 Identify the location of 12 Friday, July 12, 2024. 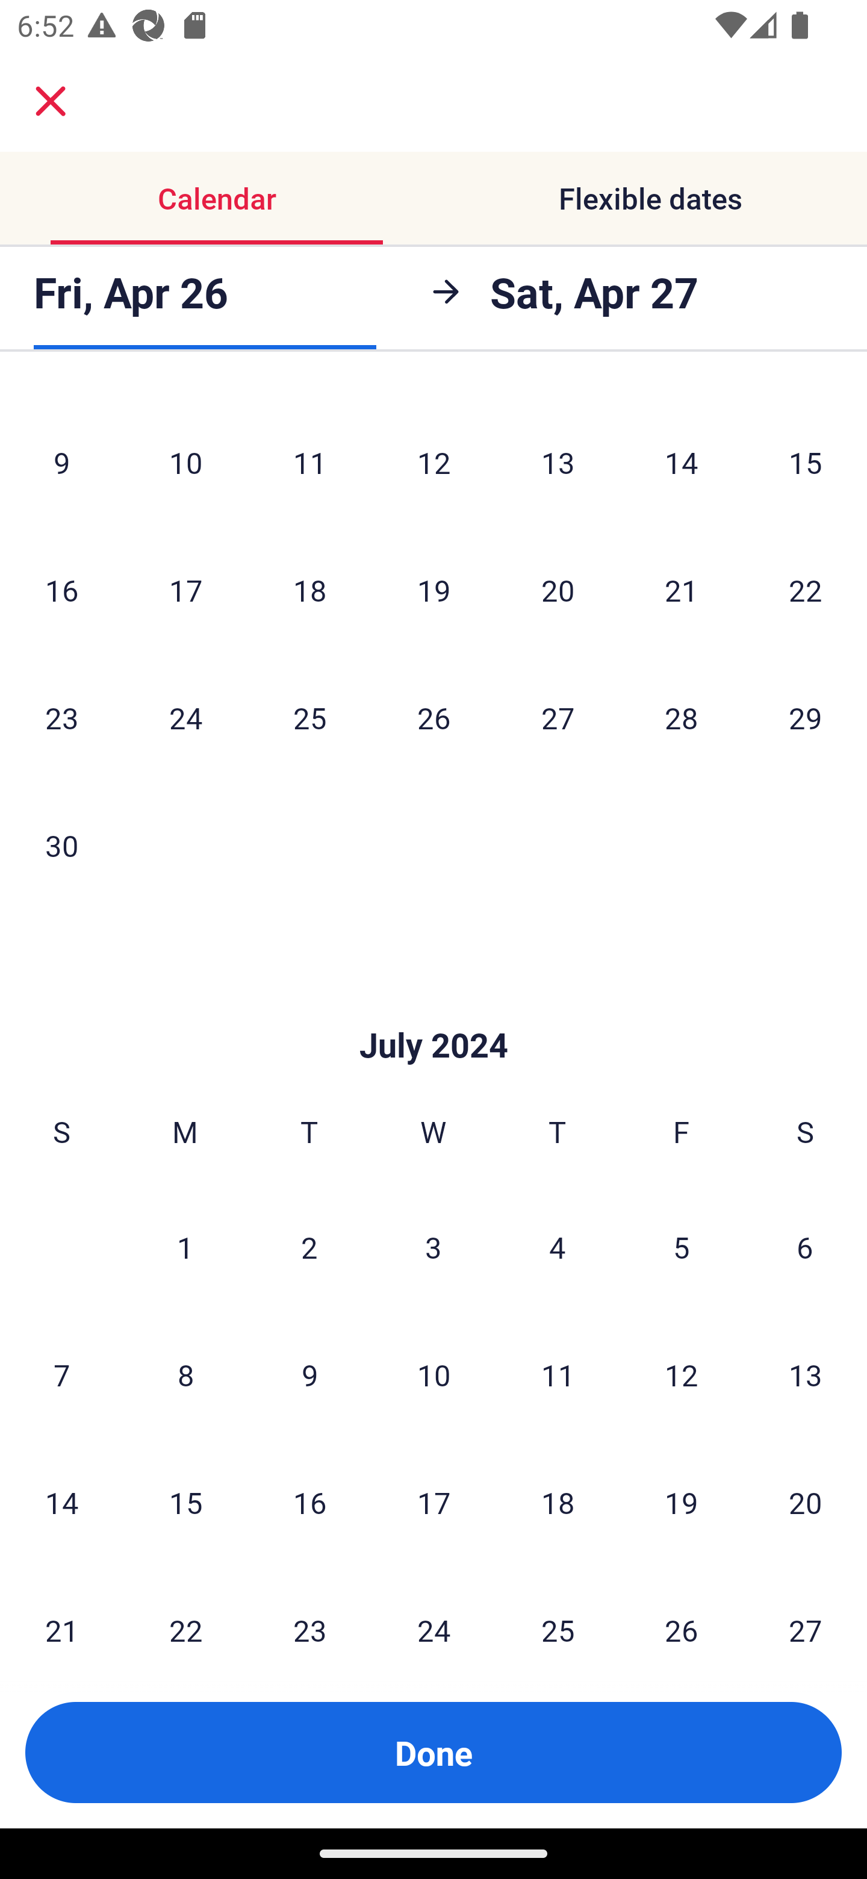
(682, 1374).